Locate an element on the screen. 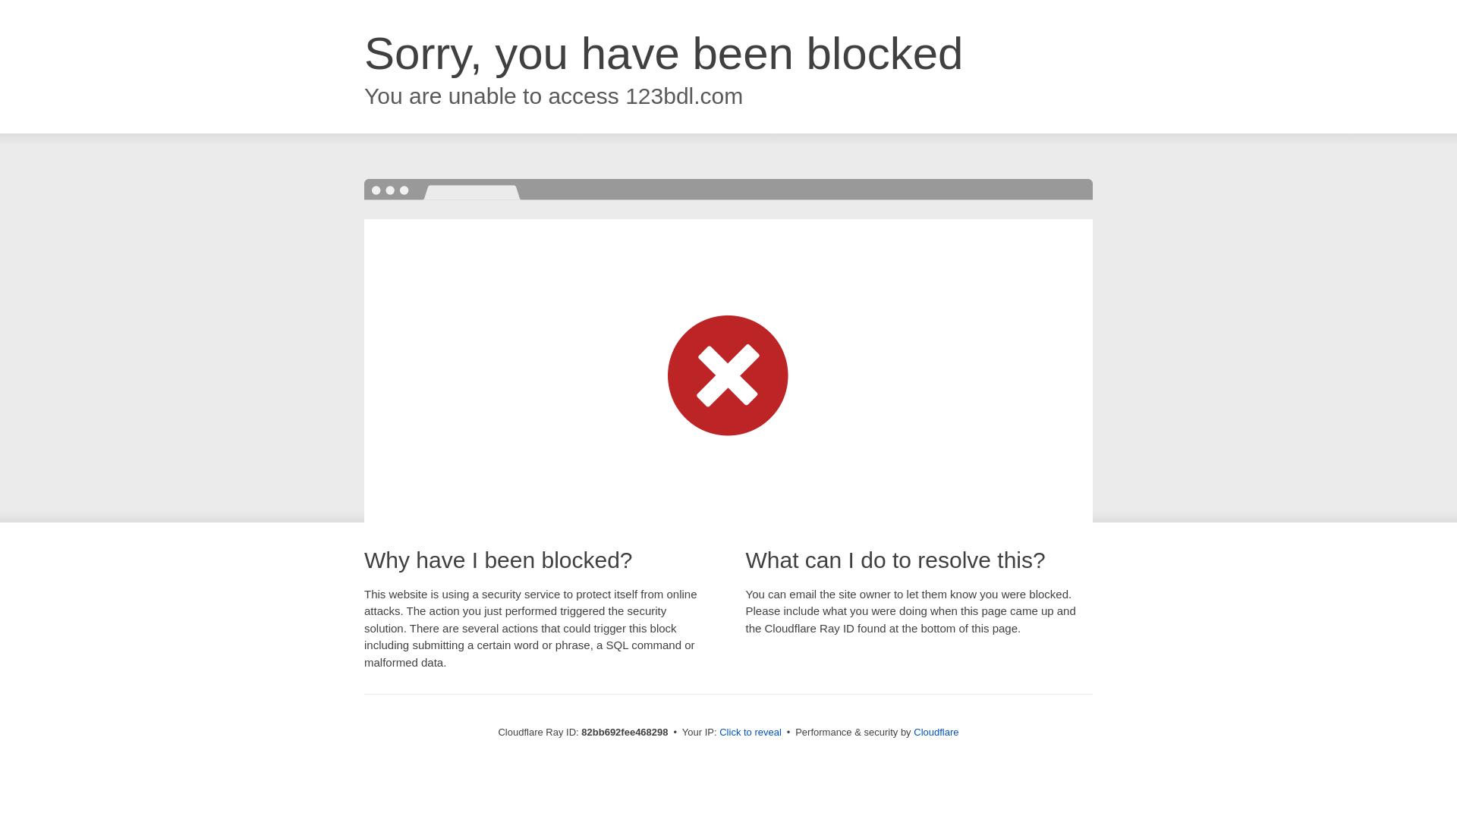  Click to reveal is located at coordinates (751, 733).